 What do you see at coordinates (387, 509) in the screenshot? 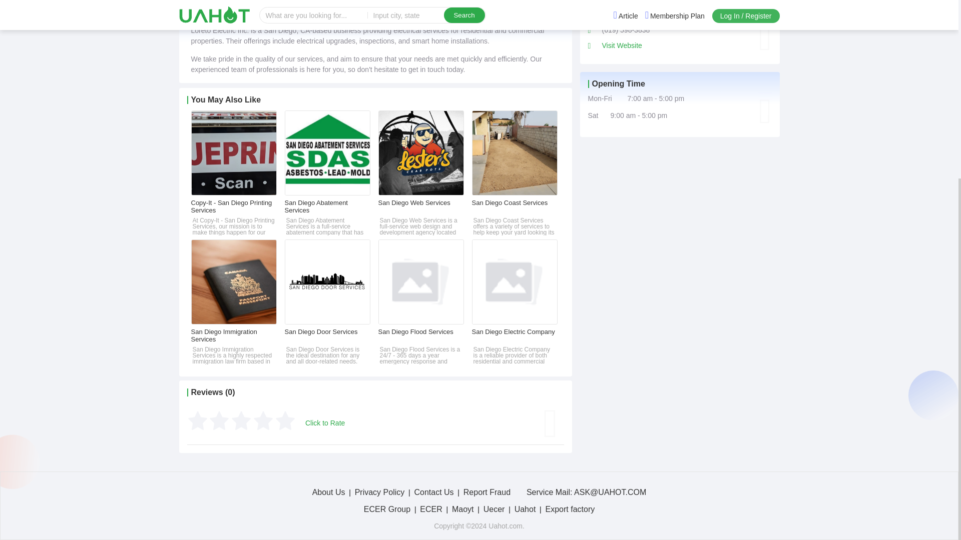
I see `ECER Group` at bounding box center [387, 509].